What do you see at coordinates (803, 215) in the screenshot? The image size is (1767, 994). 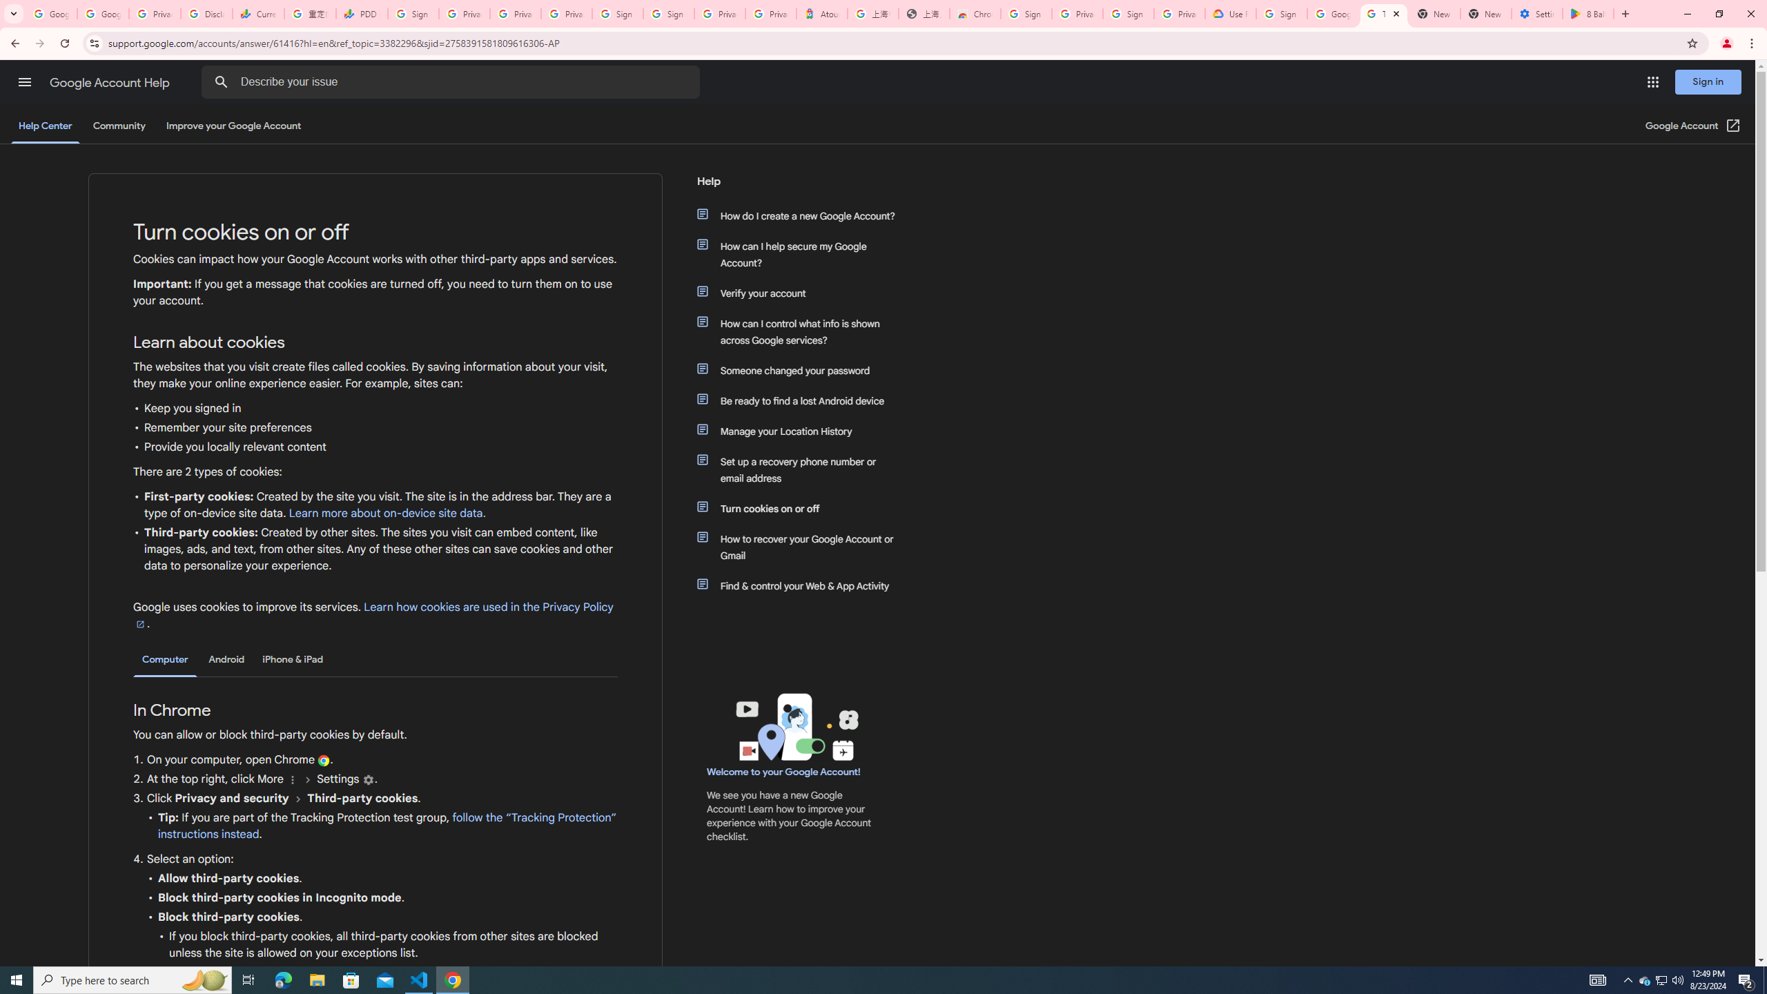 I see `How do I create a new Google Account?` at bounding box center [803, 215].